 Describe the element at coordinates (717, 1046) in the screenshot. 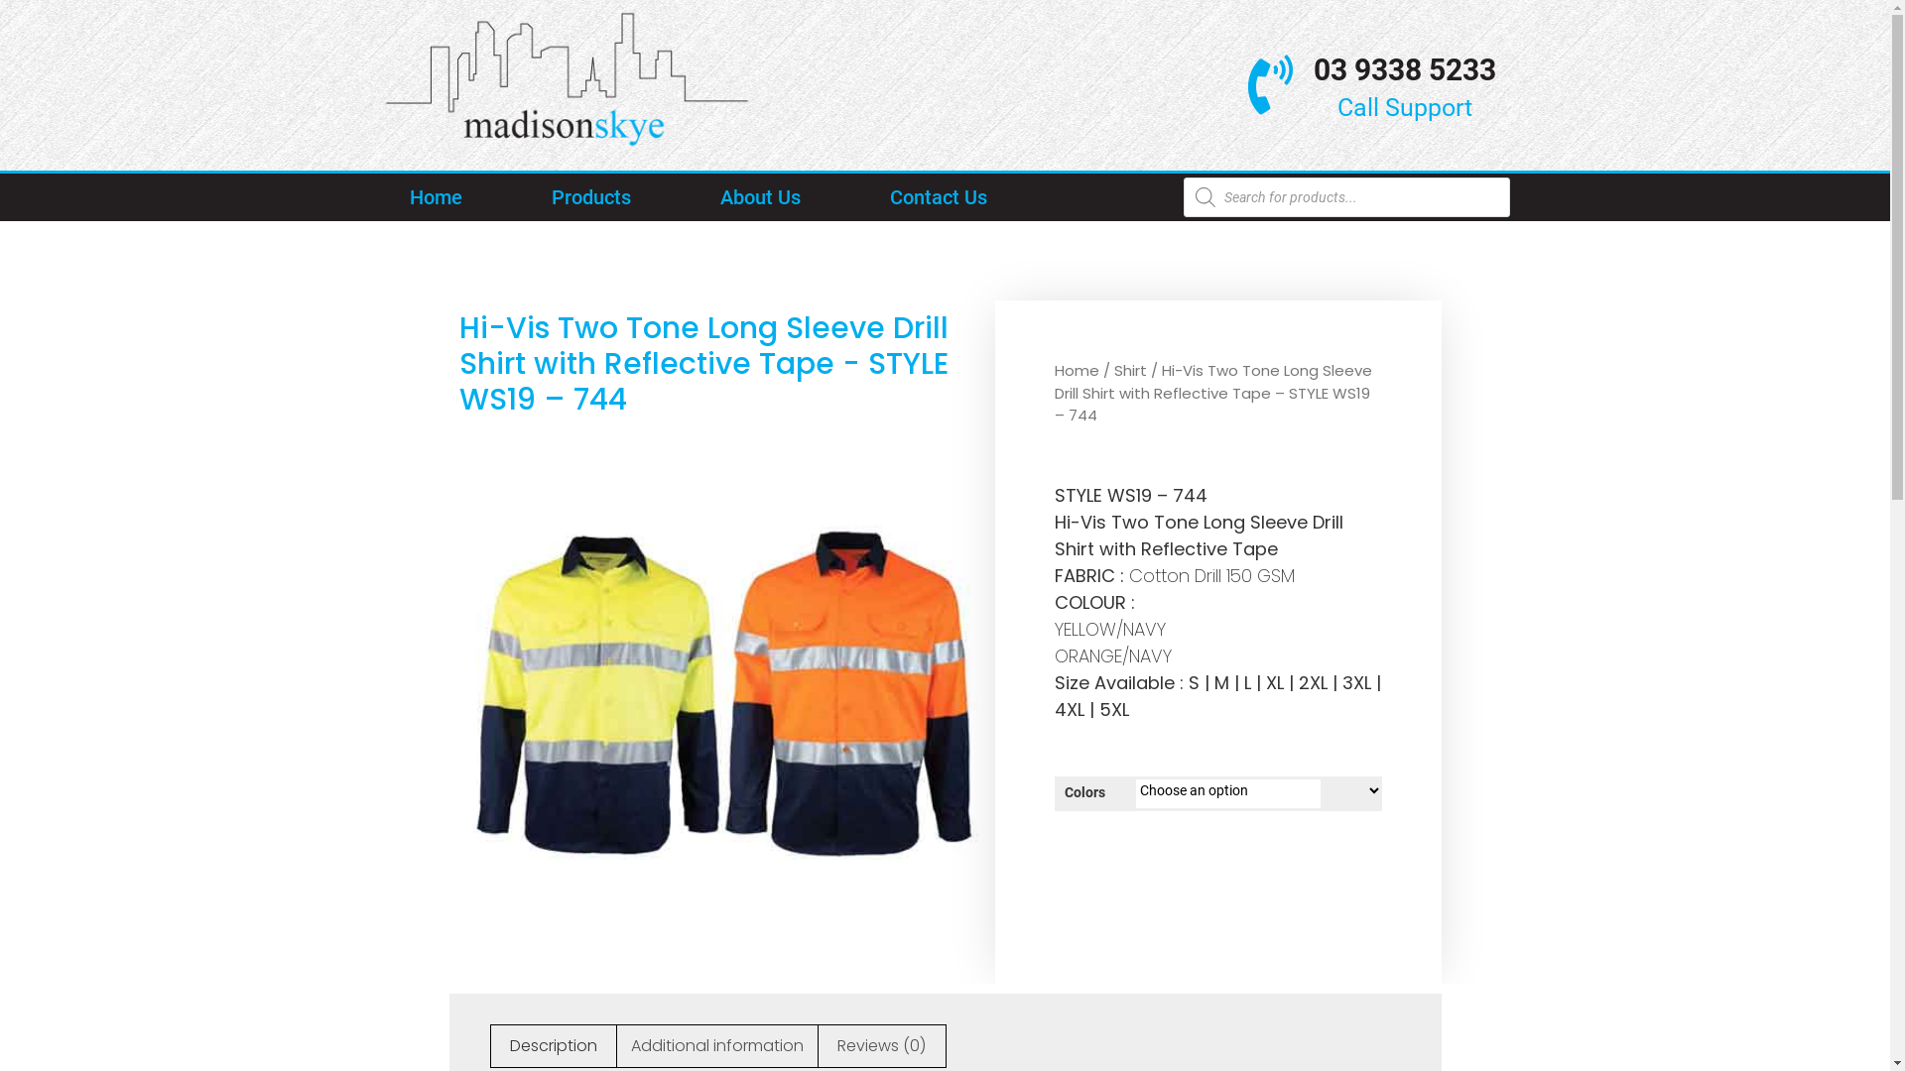

I see `Additional information` at that location.